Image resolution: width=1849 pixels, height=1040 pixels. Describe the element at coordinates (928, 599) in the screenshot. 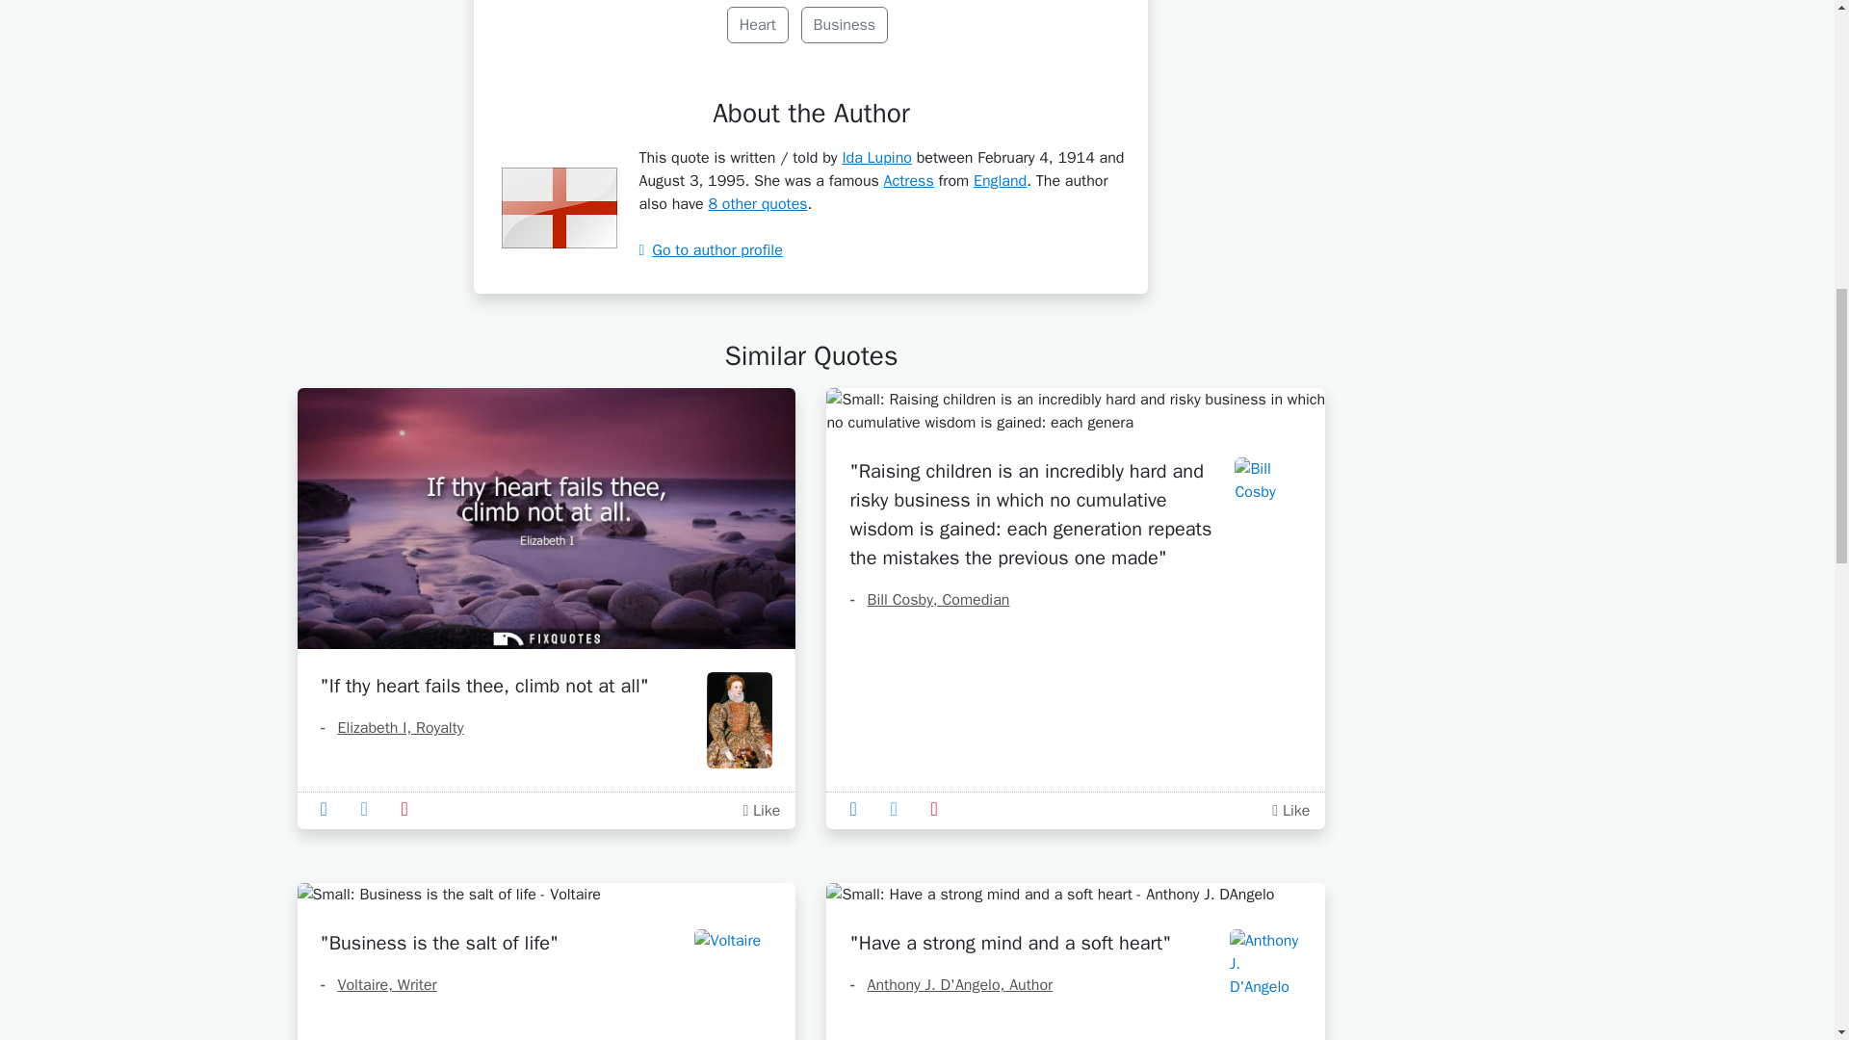

I see `Bill Cosby, Comedian` at that location.